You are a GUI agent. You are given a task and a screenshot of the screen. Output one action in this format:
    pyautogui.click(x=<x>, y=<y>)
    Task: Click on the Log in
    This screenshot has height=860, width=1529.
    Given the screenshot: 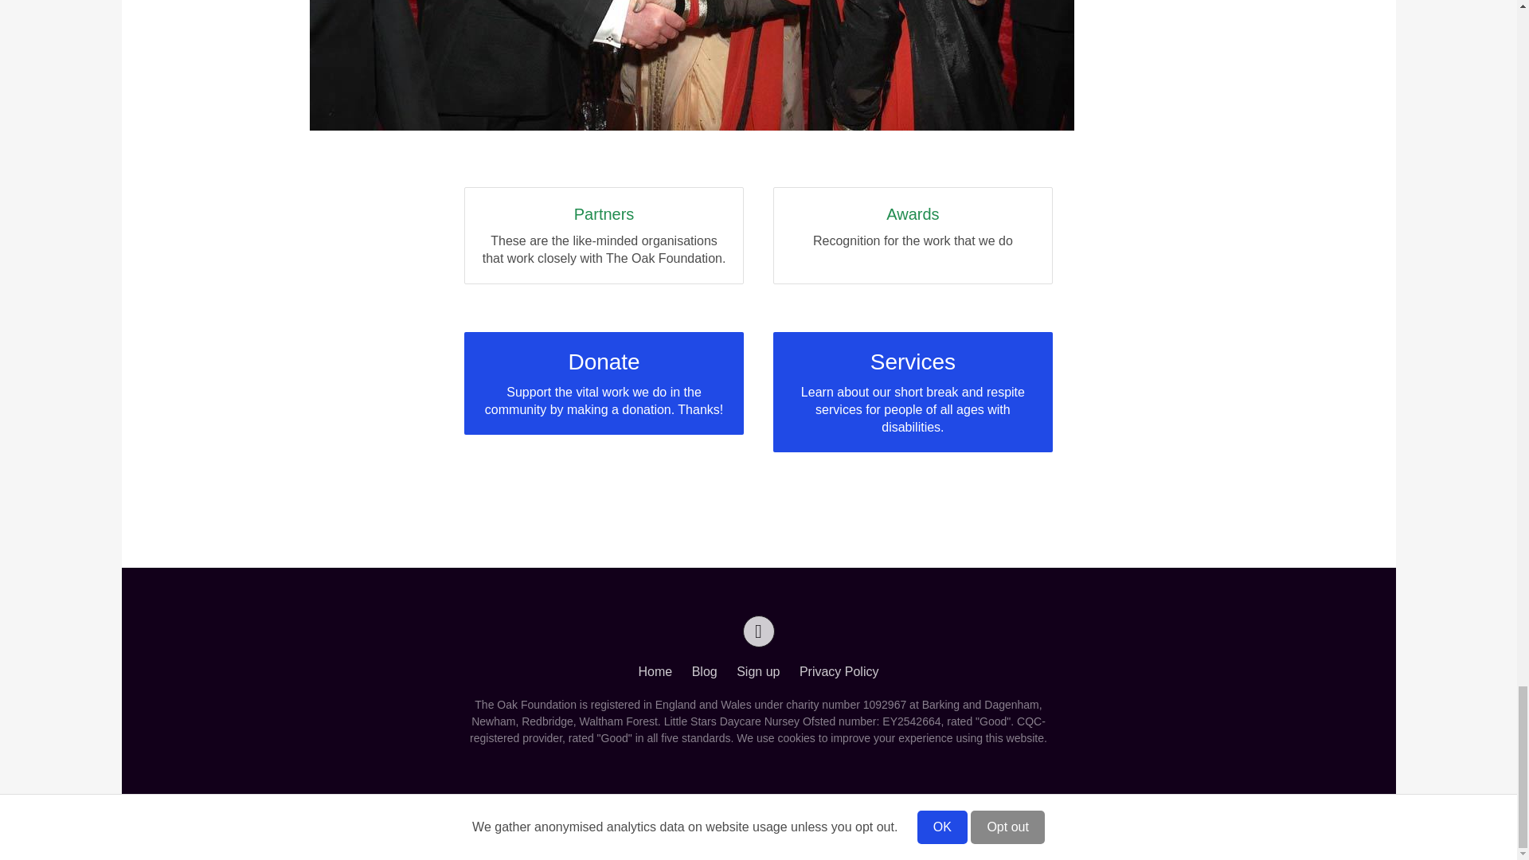 What is the action you would take?
    pyautogui.click(x=694, y=827)
    